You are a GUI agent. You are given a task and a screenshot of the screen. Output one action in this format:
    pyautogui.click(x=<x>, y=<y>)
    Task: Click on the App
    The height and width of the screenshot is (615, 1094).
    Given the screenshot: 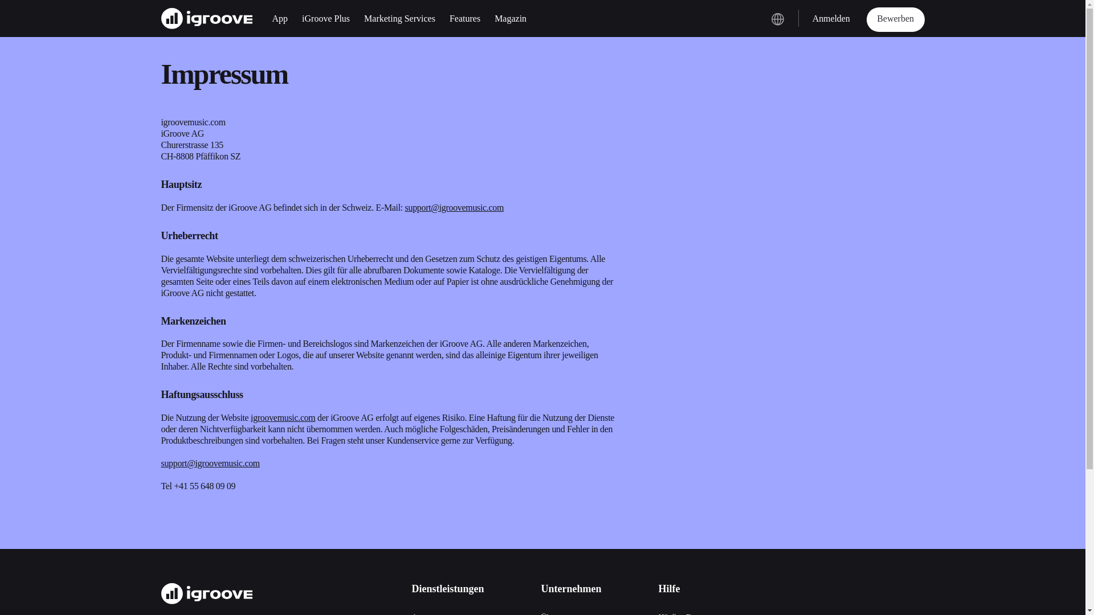 What is the action you would take?
    pyautogui.click(x=280, y=18)
    